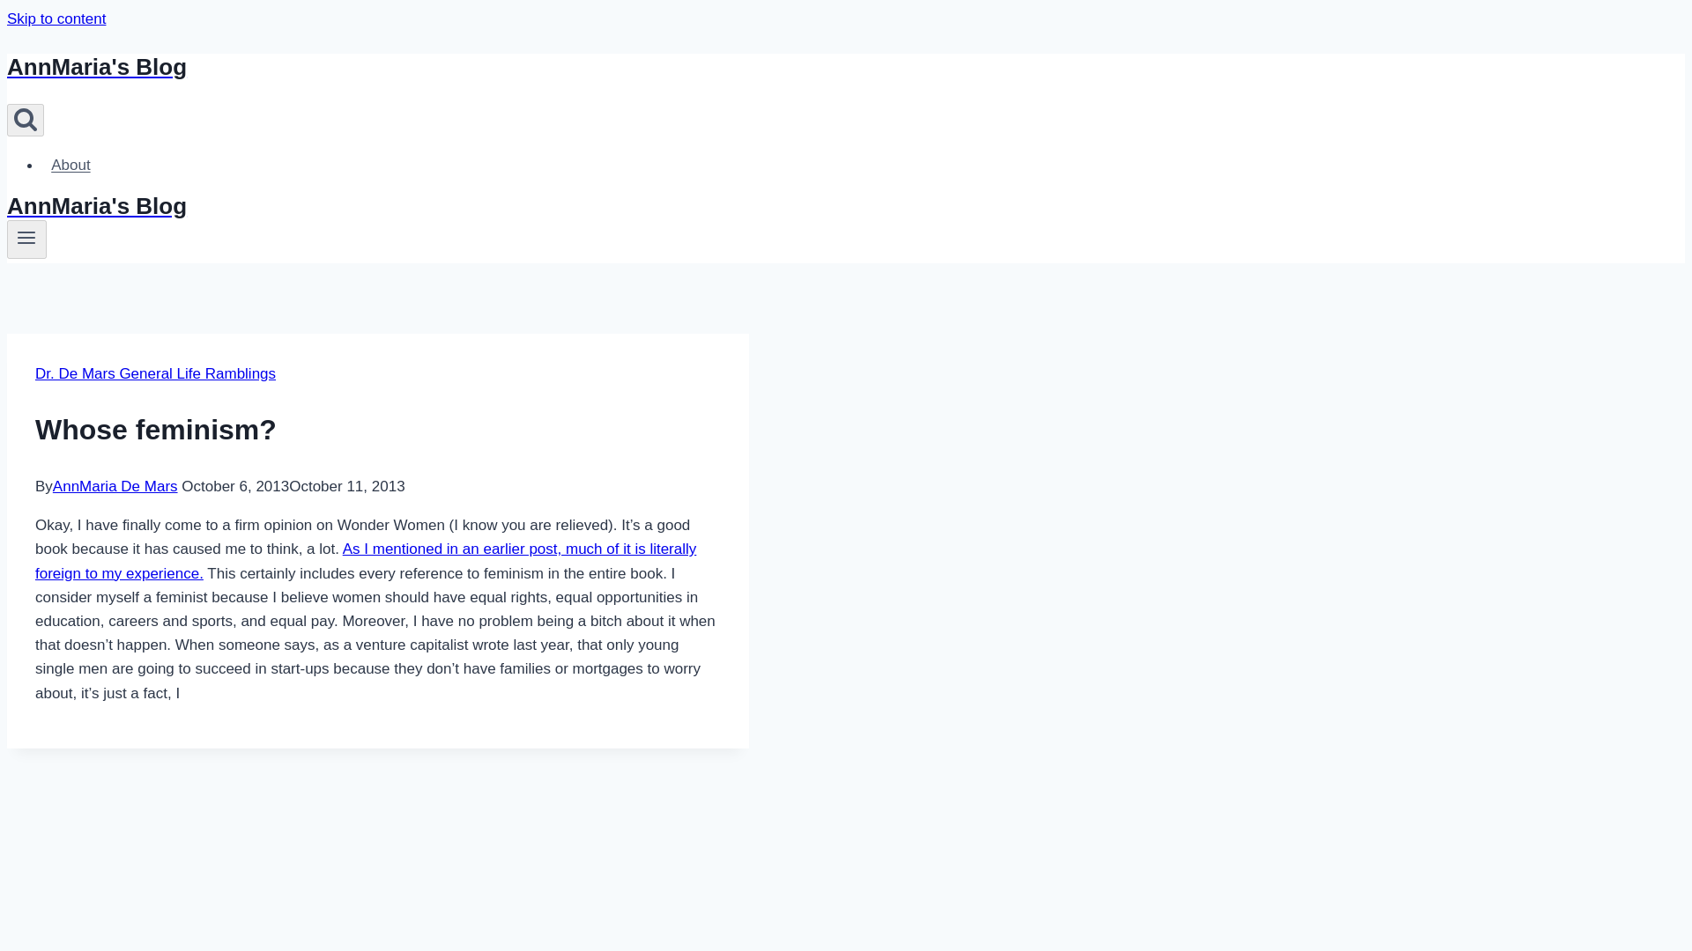  I want to click on AnnMaria's Blog, so click(575, 67).